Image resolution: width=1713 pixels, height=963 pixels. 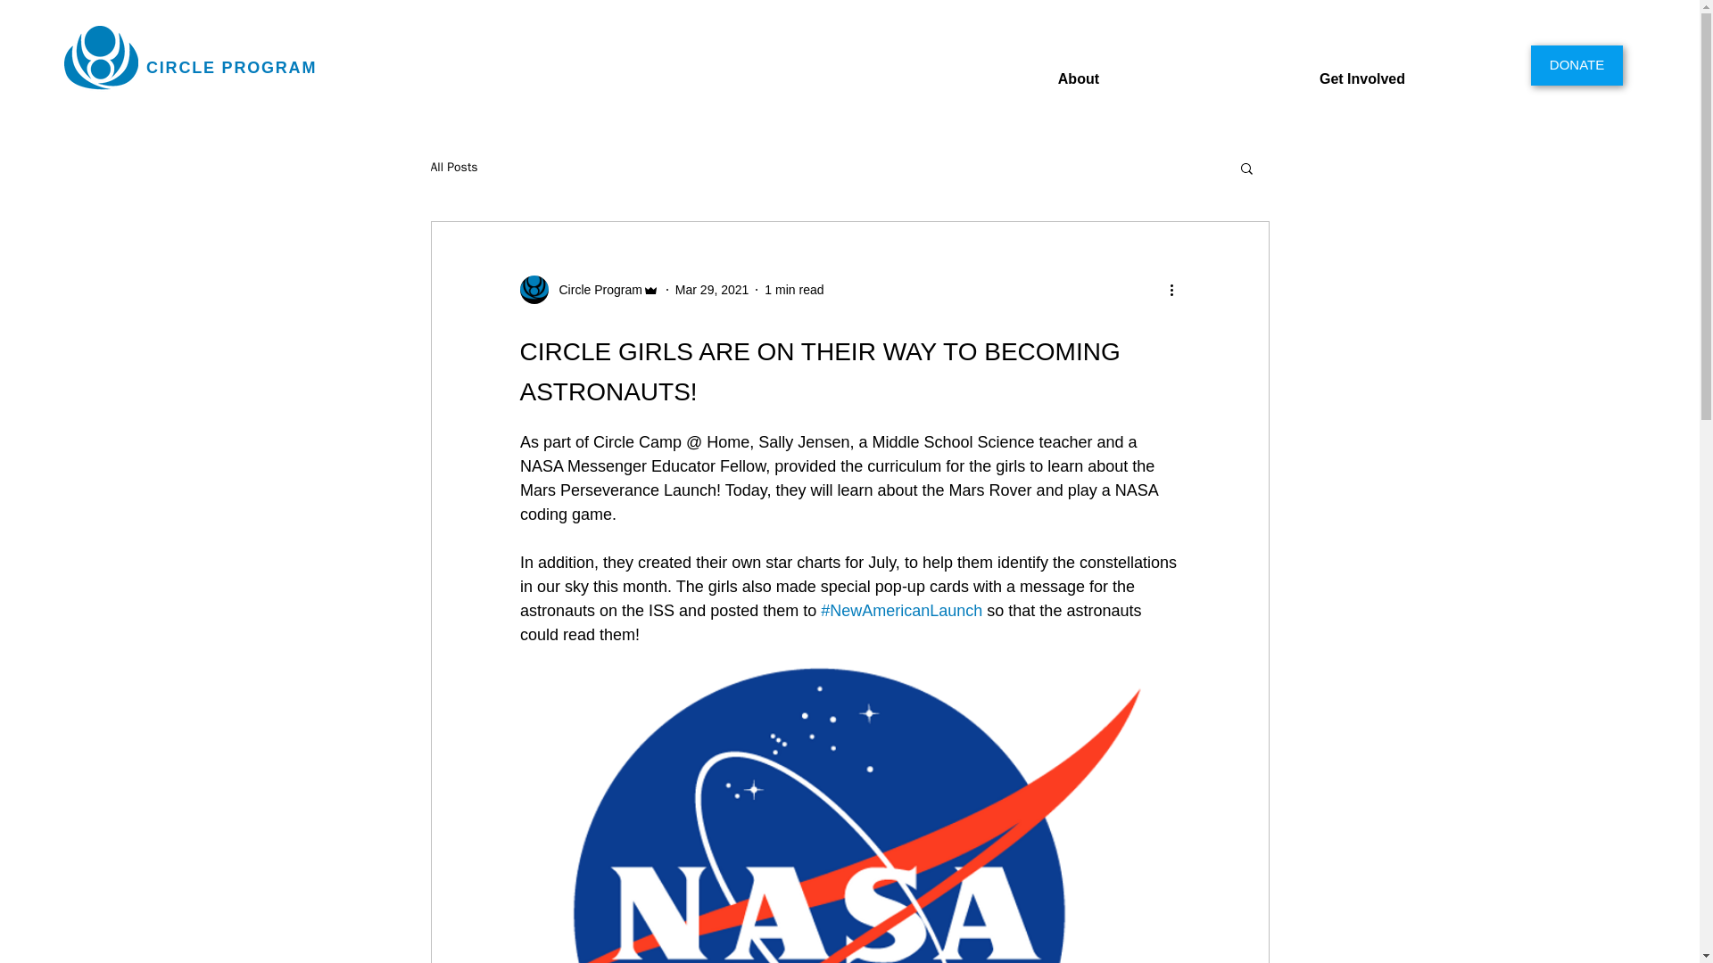 What do you see at coordinates (1268, 70) in the screenshot?
I see `Get Involved` at bounding box center [1268, 70].